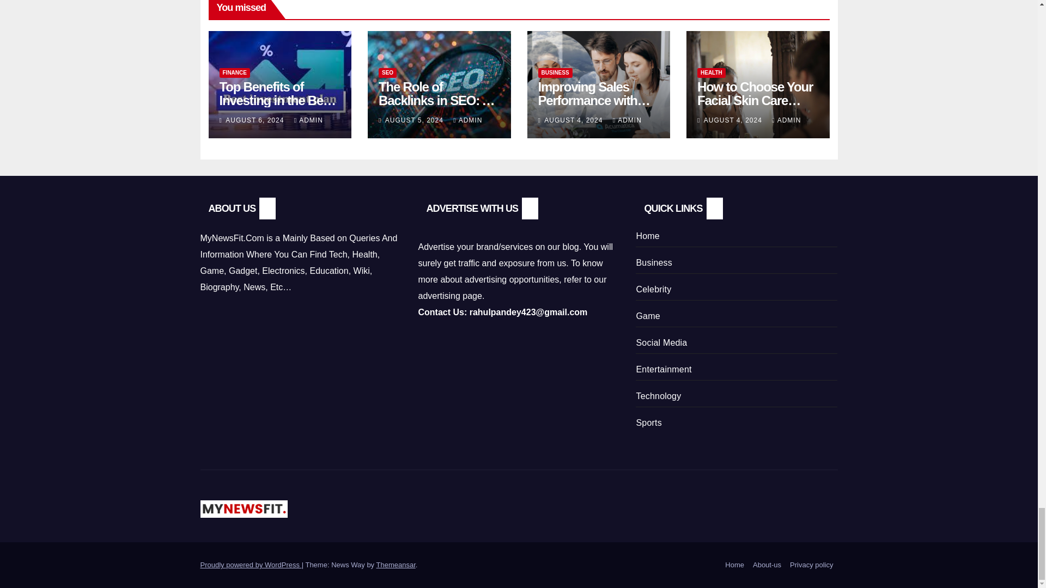  What do you see at coordinates (594, 100) in the screenshot?
I see `Permalink to: Improving Sales Performance with ERP Acumatica` at bounding box center [594, 100].